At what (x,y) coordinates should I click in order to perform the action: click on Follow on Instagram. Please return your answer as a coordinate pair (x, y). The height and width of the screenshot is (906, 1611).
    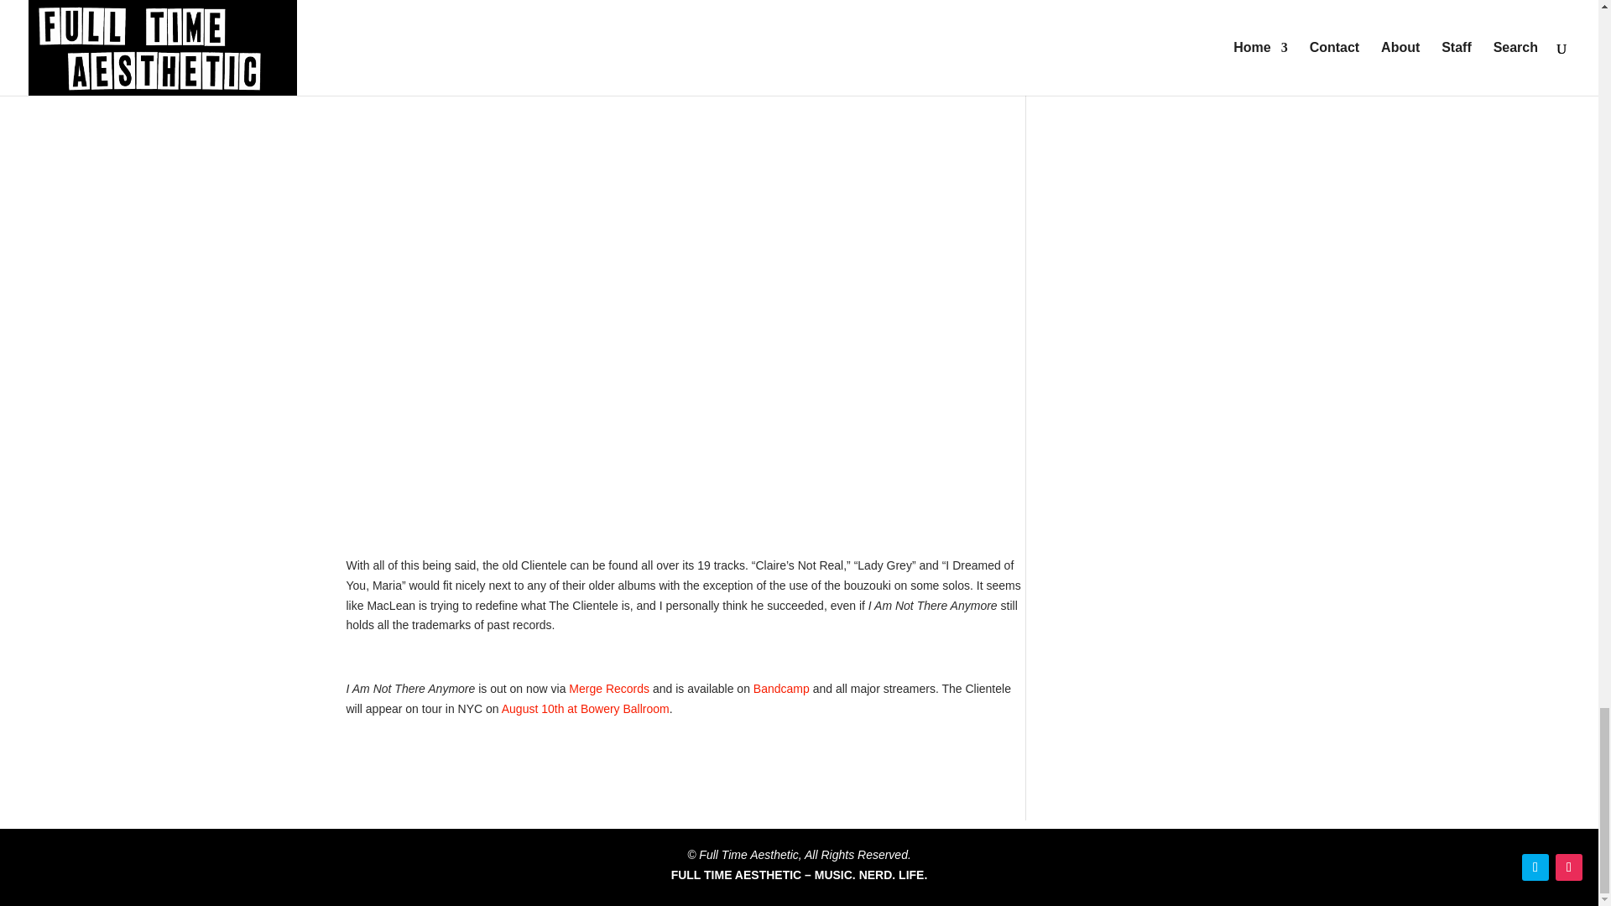
    Looking at the image, I should click on (1569, 867).